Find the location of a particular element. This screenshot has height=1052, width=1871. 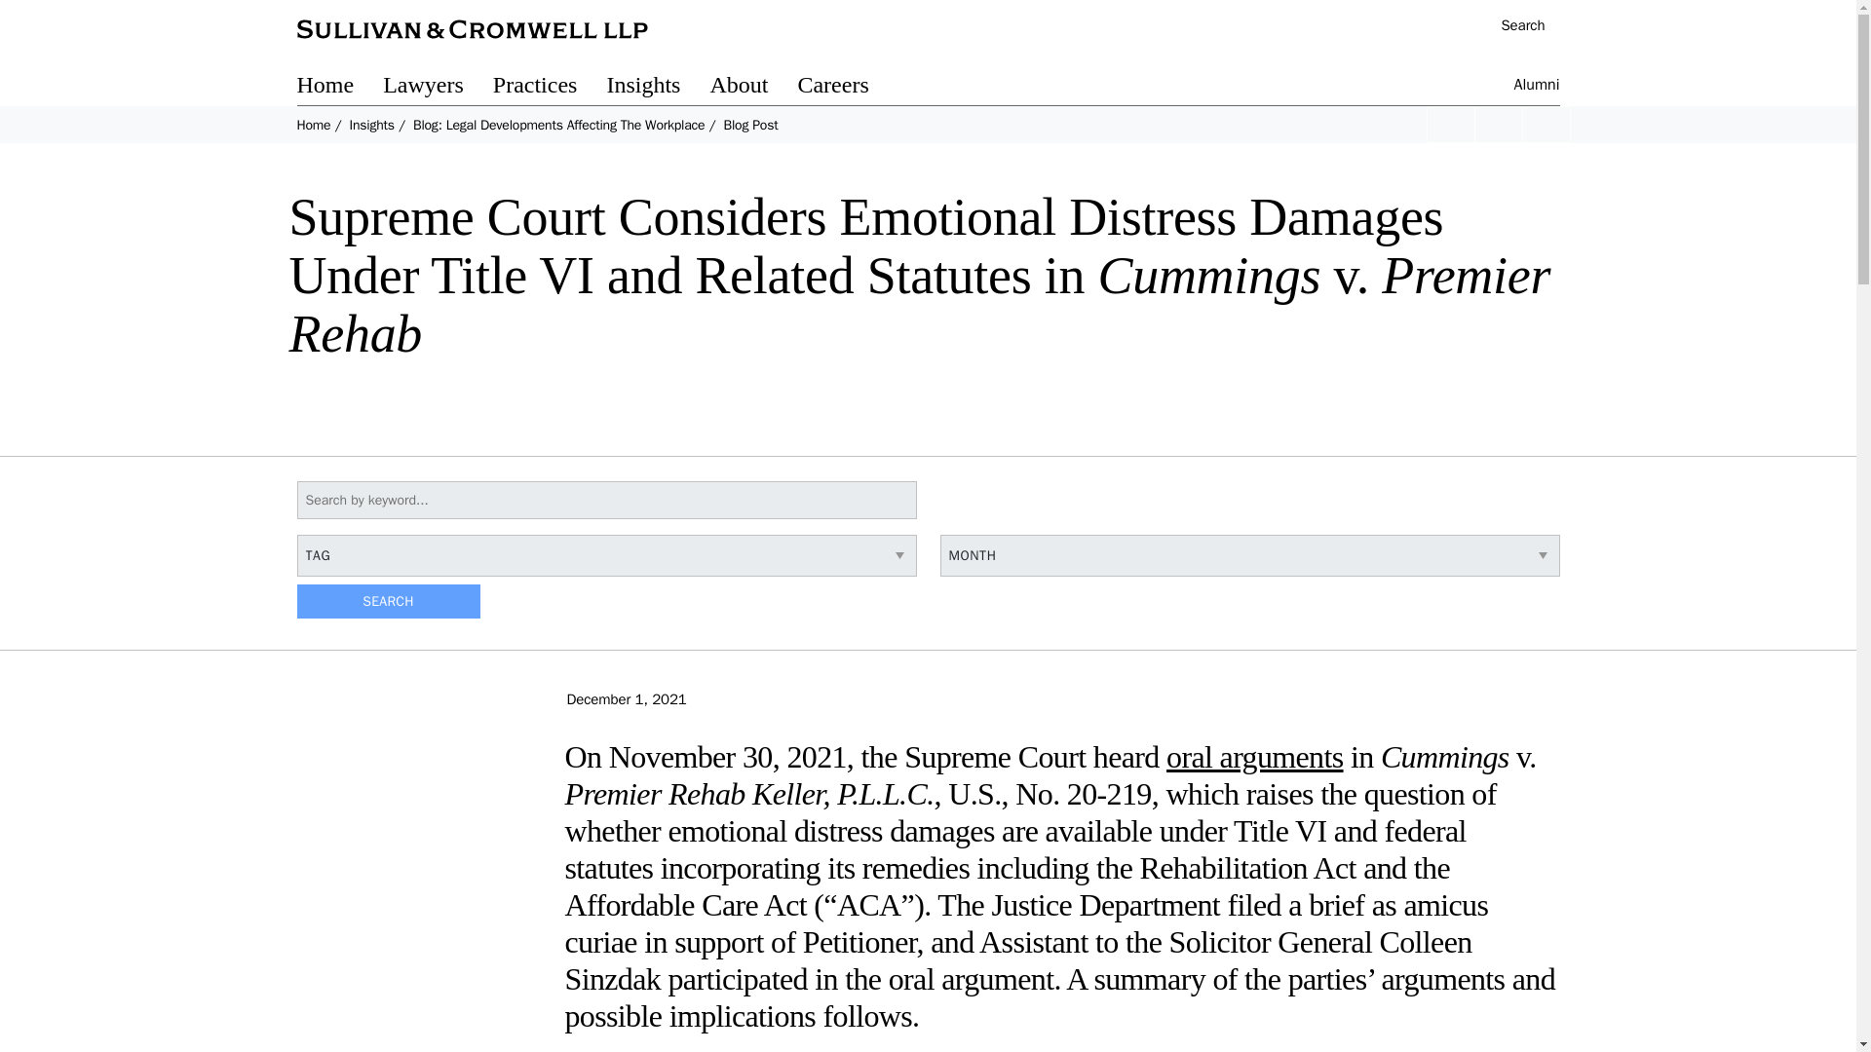

Careers is located at coordinates (847, 88).